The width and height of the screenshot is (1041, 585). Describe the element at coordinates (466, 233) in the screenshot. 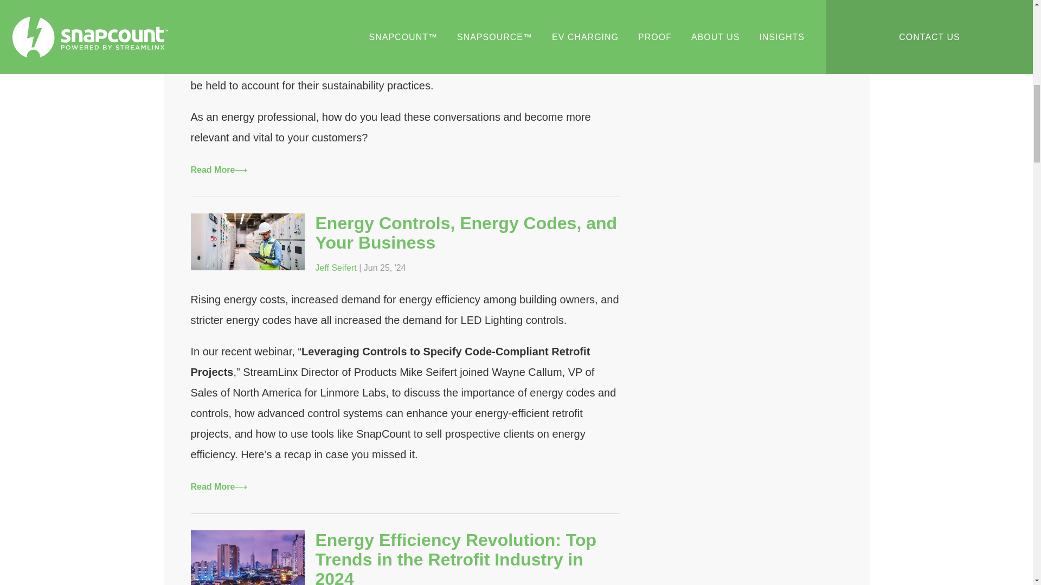

I see `Energy Controls, Energy Codes, and Your Business` at that location.